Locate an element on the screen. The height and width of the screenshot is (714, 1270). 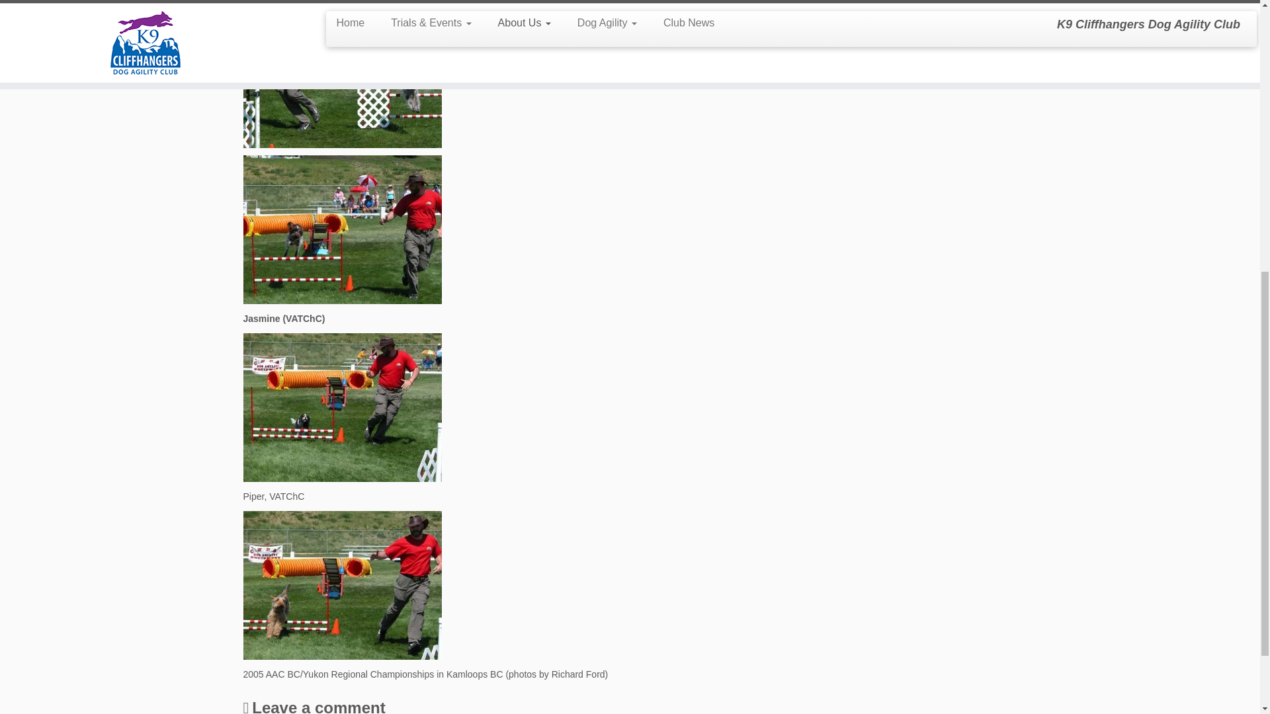
Dagger2 is located at coordinates (343, 229).